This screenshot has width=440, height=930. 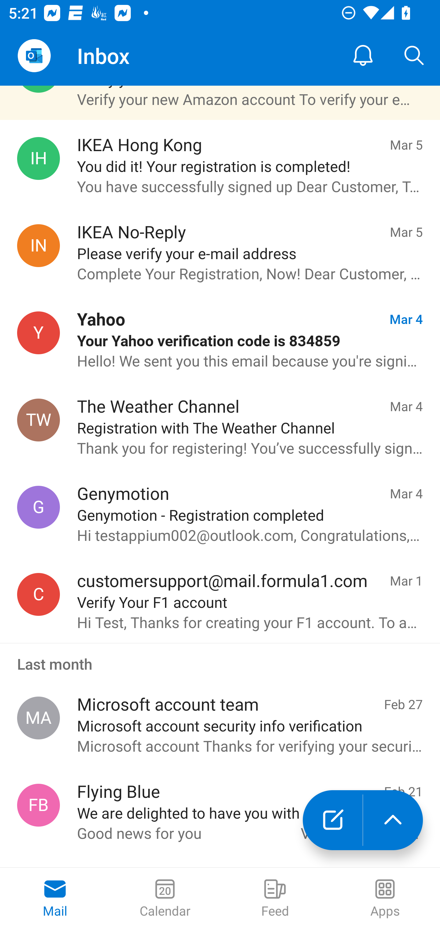 I want to click on Genymotion, genymotion-activation@genymobile.com, so click(x=38, y=507).